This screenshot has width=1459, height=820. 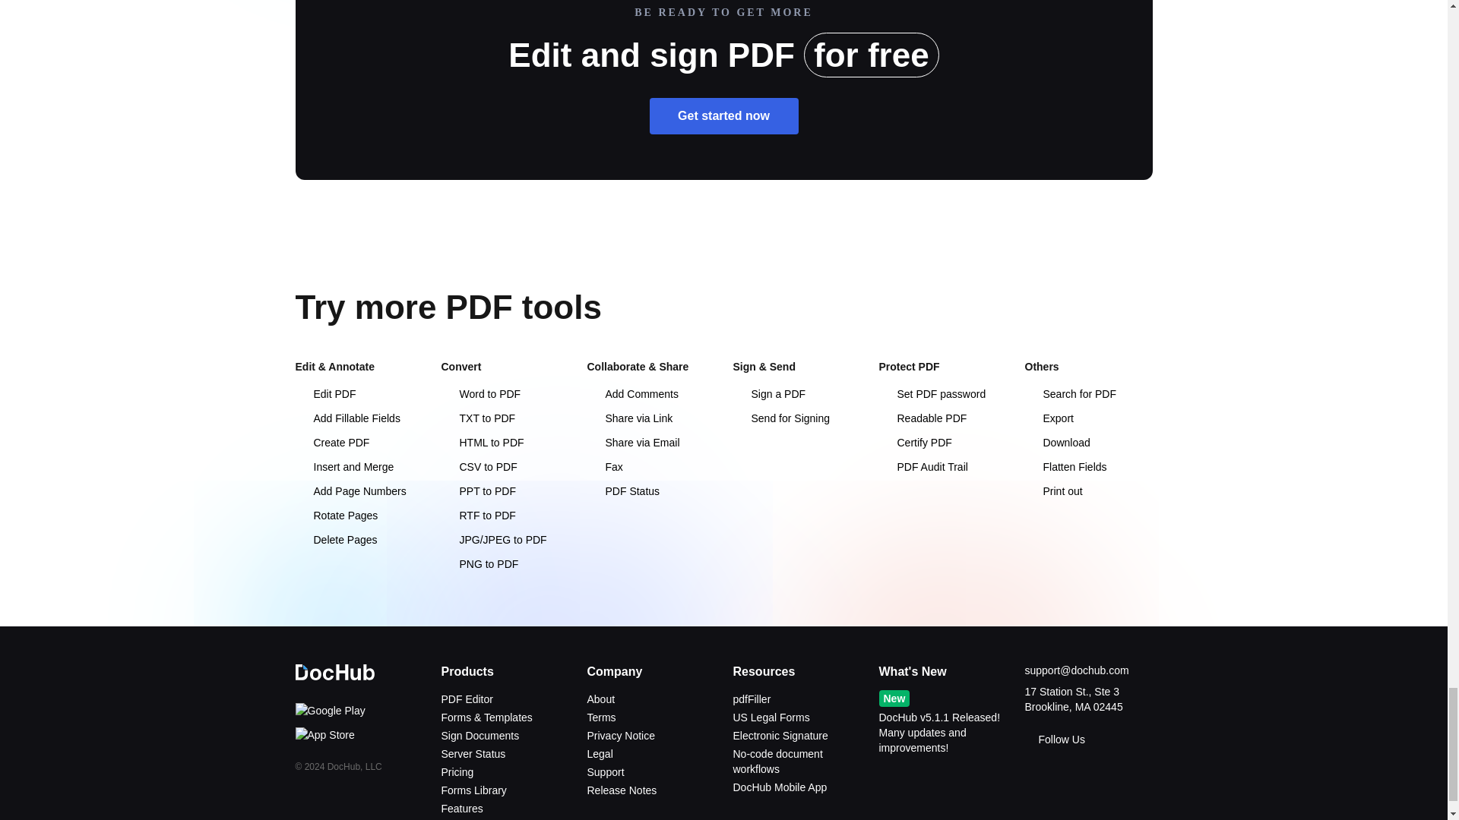 I want to click on TXT to PDF, so click(x=477, y=418).